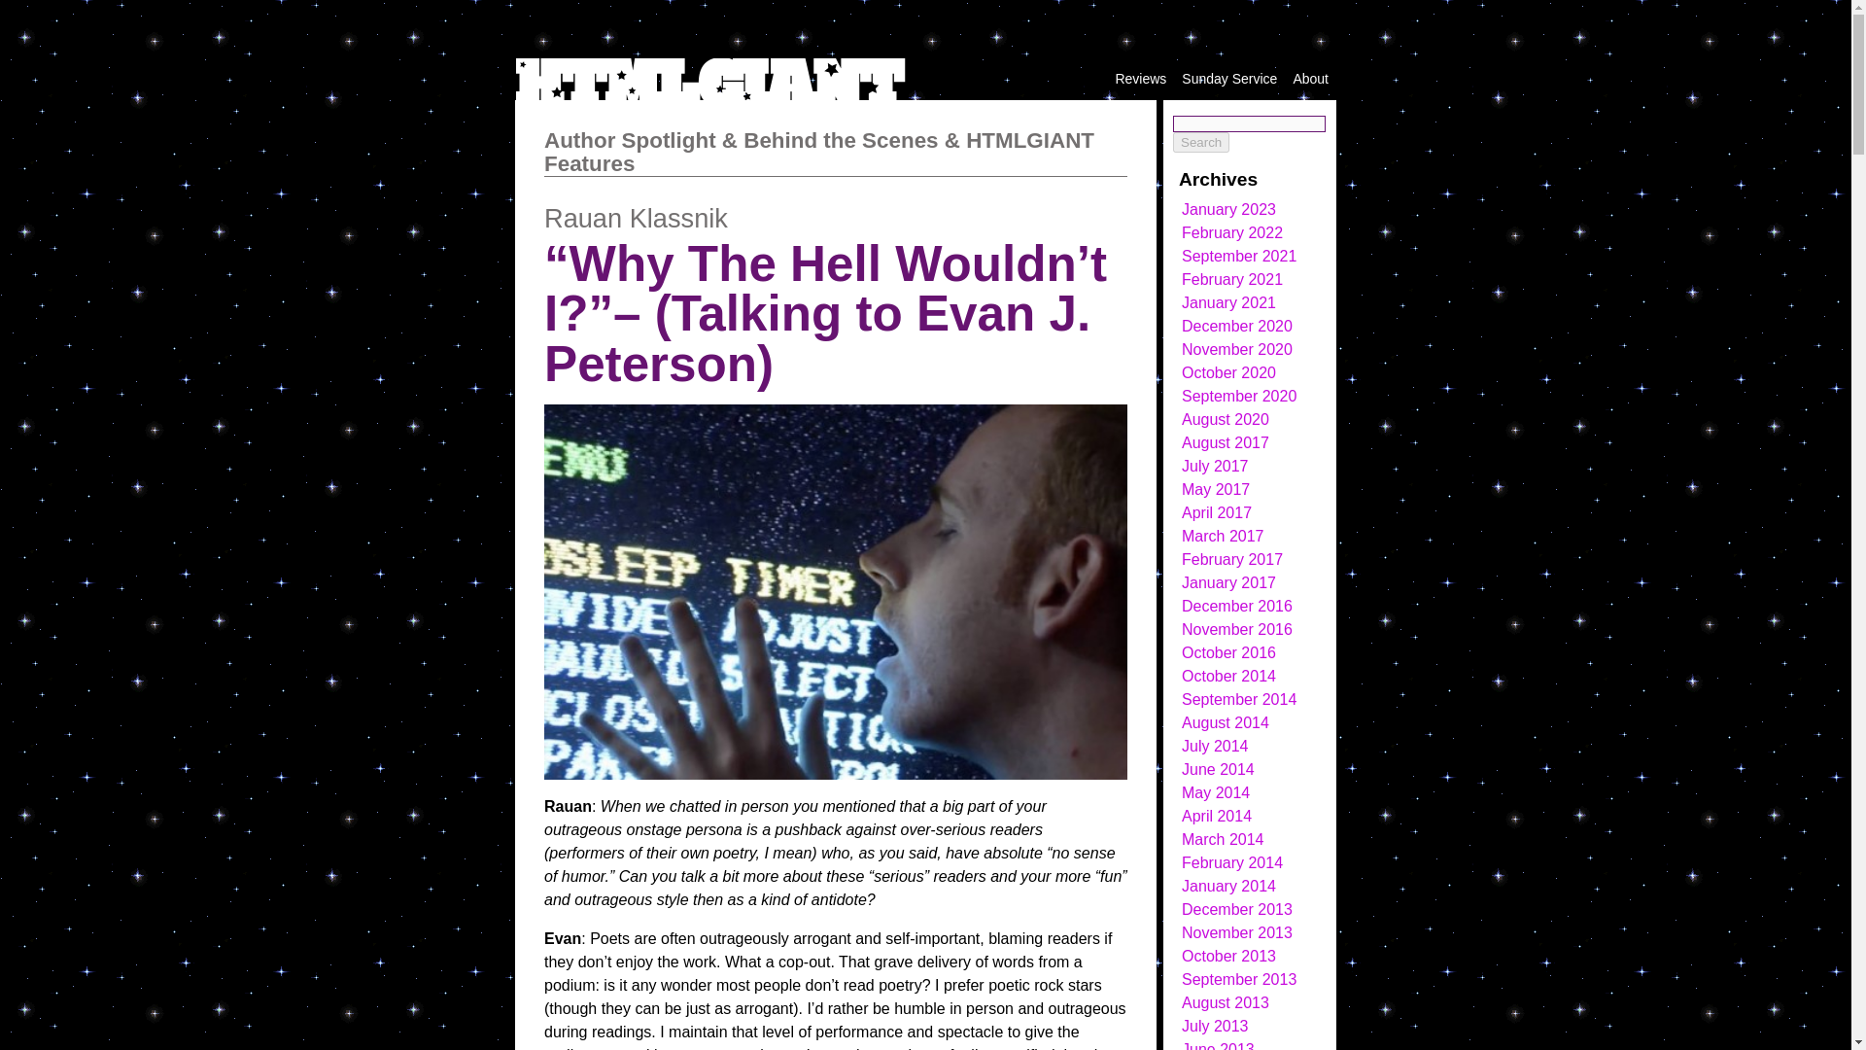 The height and width of the screenshot is (1050, 1866). Describe the element at coordinates (818, 152) in the screenshot. I see `HTMLGIANT Features` at that location.